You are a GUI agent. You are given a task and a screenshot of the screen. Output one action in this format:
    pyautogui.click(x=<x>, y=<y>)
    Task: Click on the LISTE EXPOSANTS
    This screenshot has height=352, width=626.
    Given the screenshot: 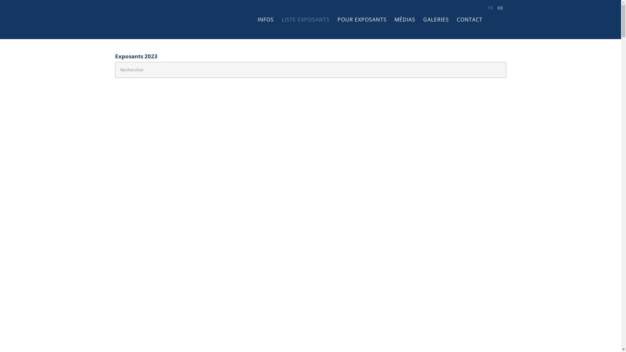 What is the action you would take?
    pyautogui.click(x=306, y=20)
    